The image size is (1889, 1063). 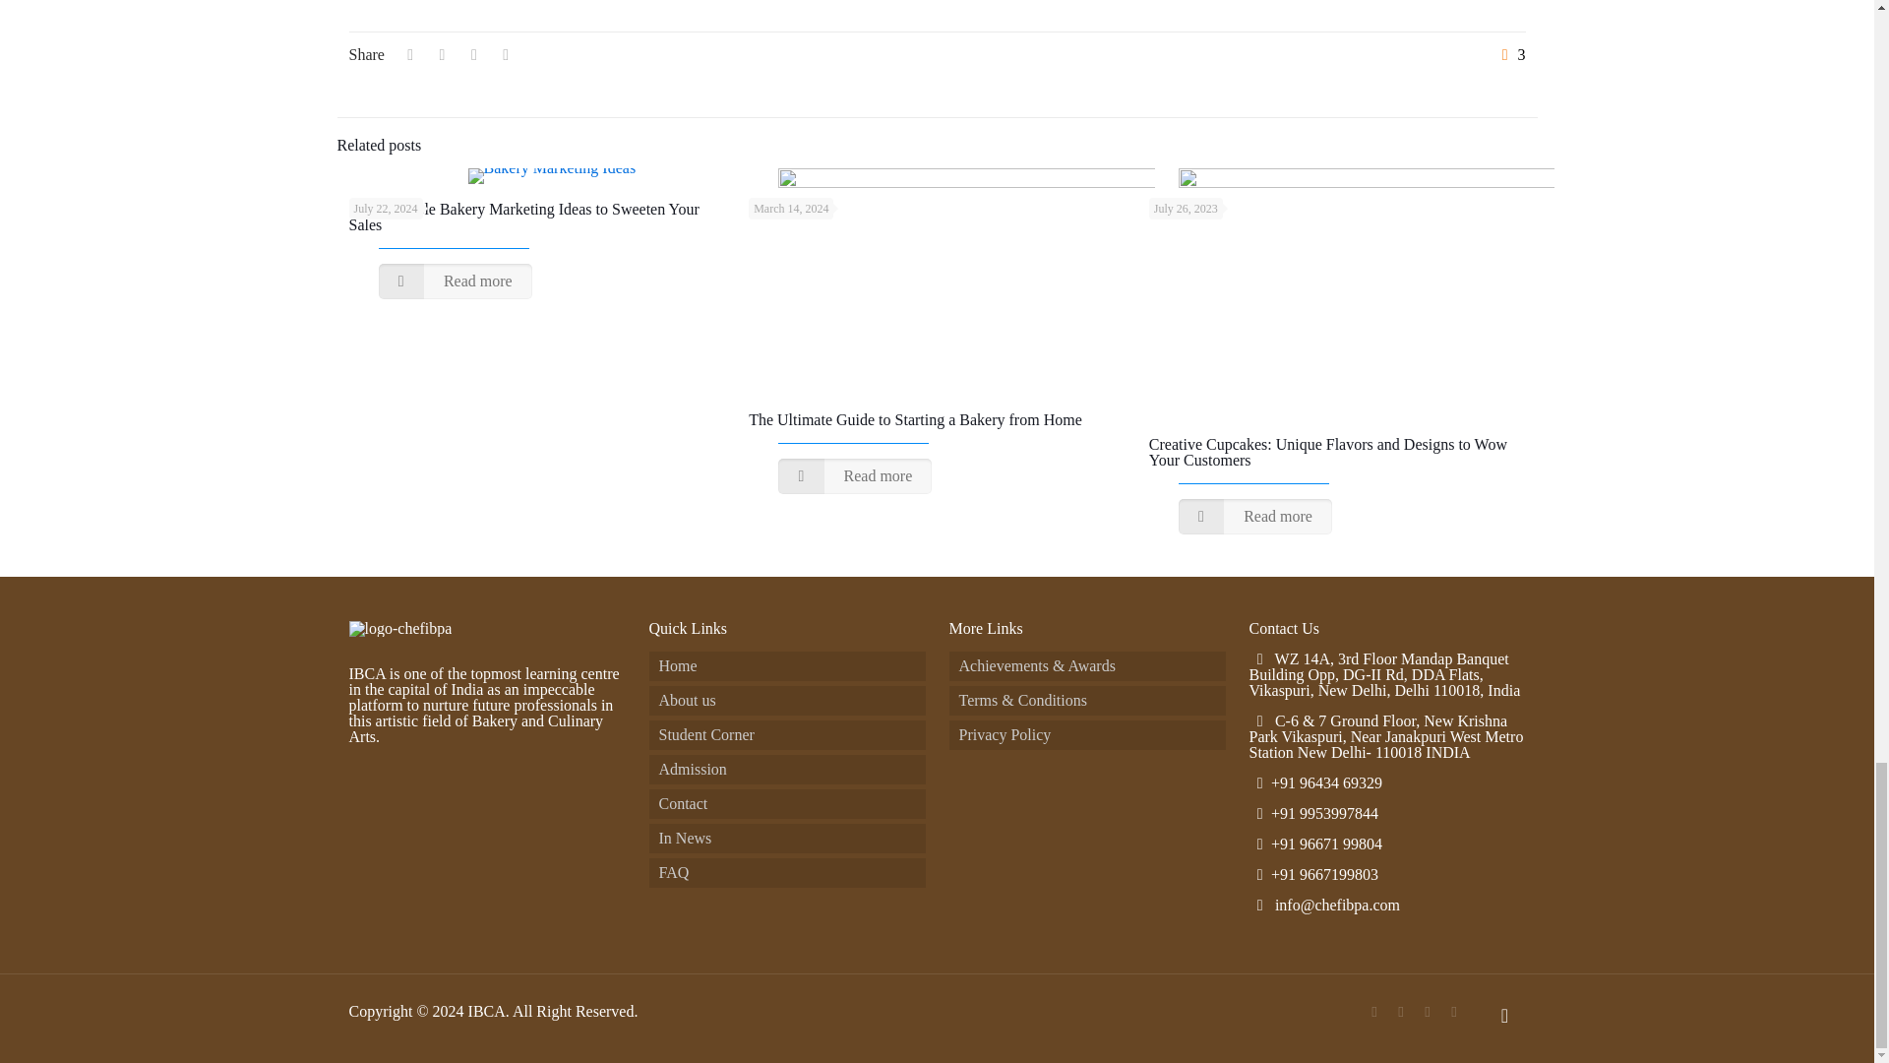 What do you see at coordinates (1454, 1011) in the screenshot?
I see `Instagram` at bounding box center [1454, 1011].